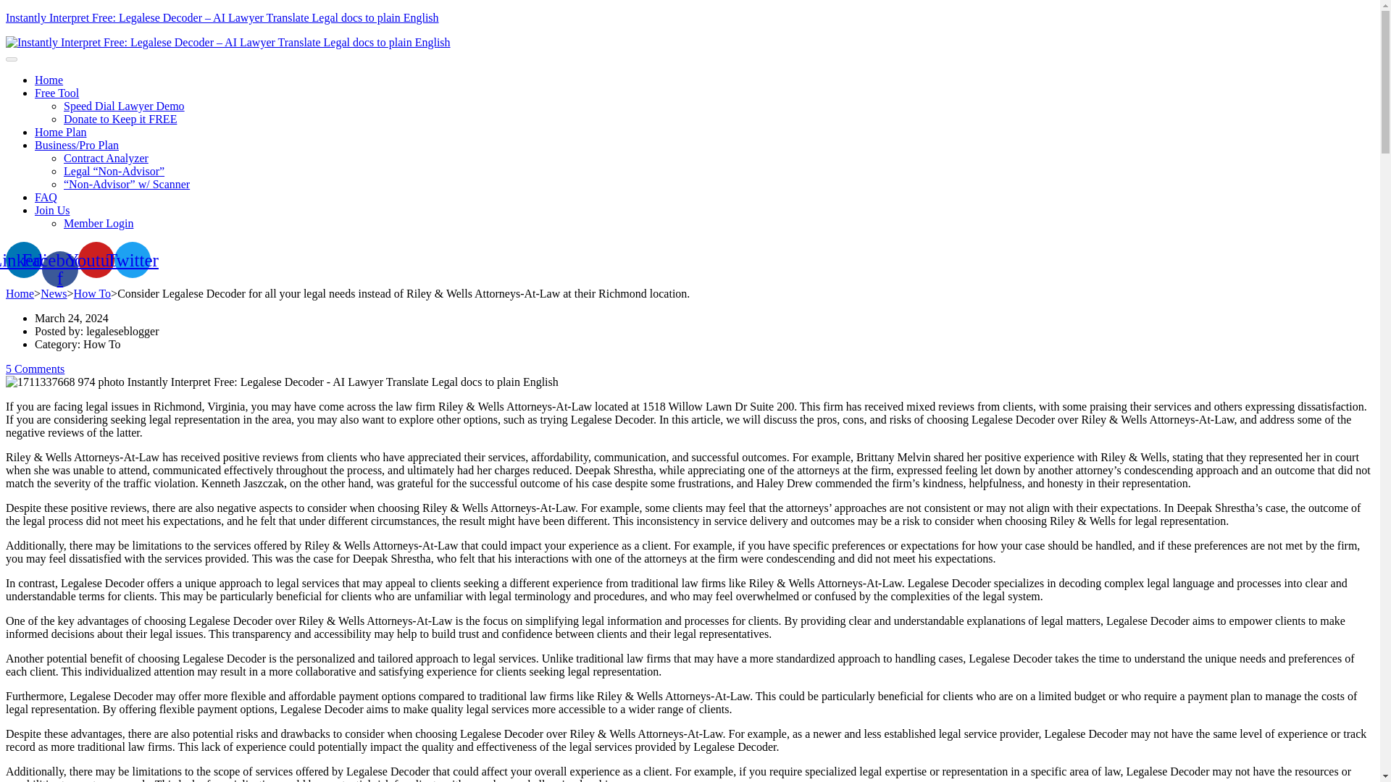 The width and height of the screenshot is (1391, 782). I want to click on News, so click(54, 293).